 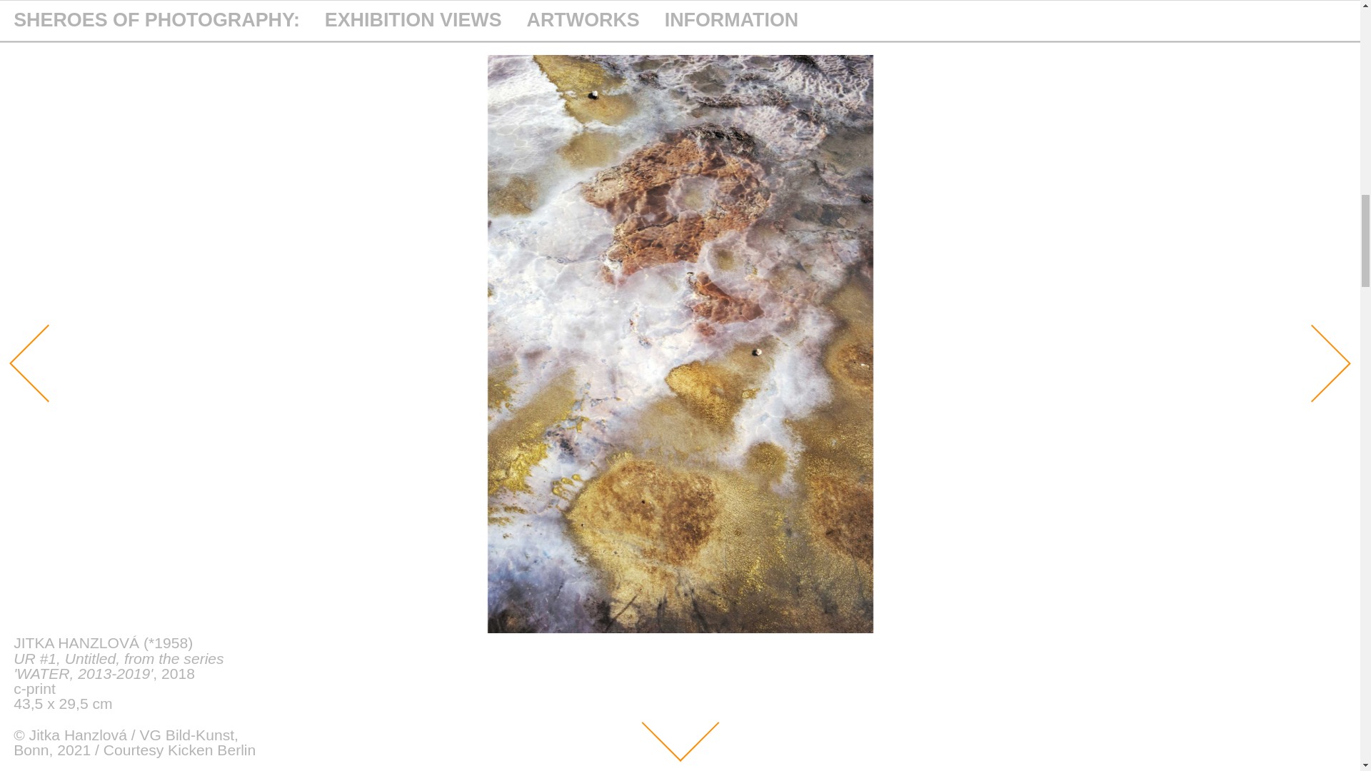 I want to click on Previous, so click(x=37, y=352).